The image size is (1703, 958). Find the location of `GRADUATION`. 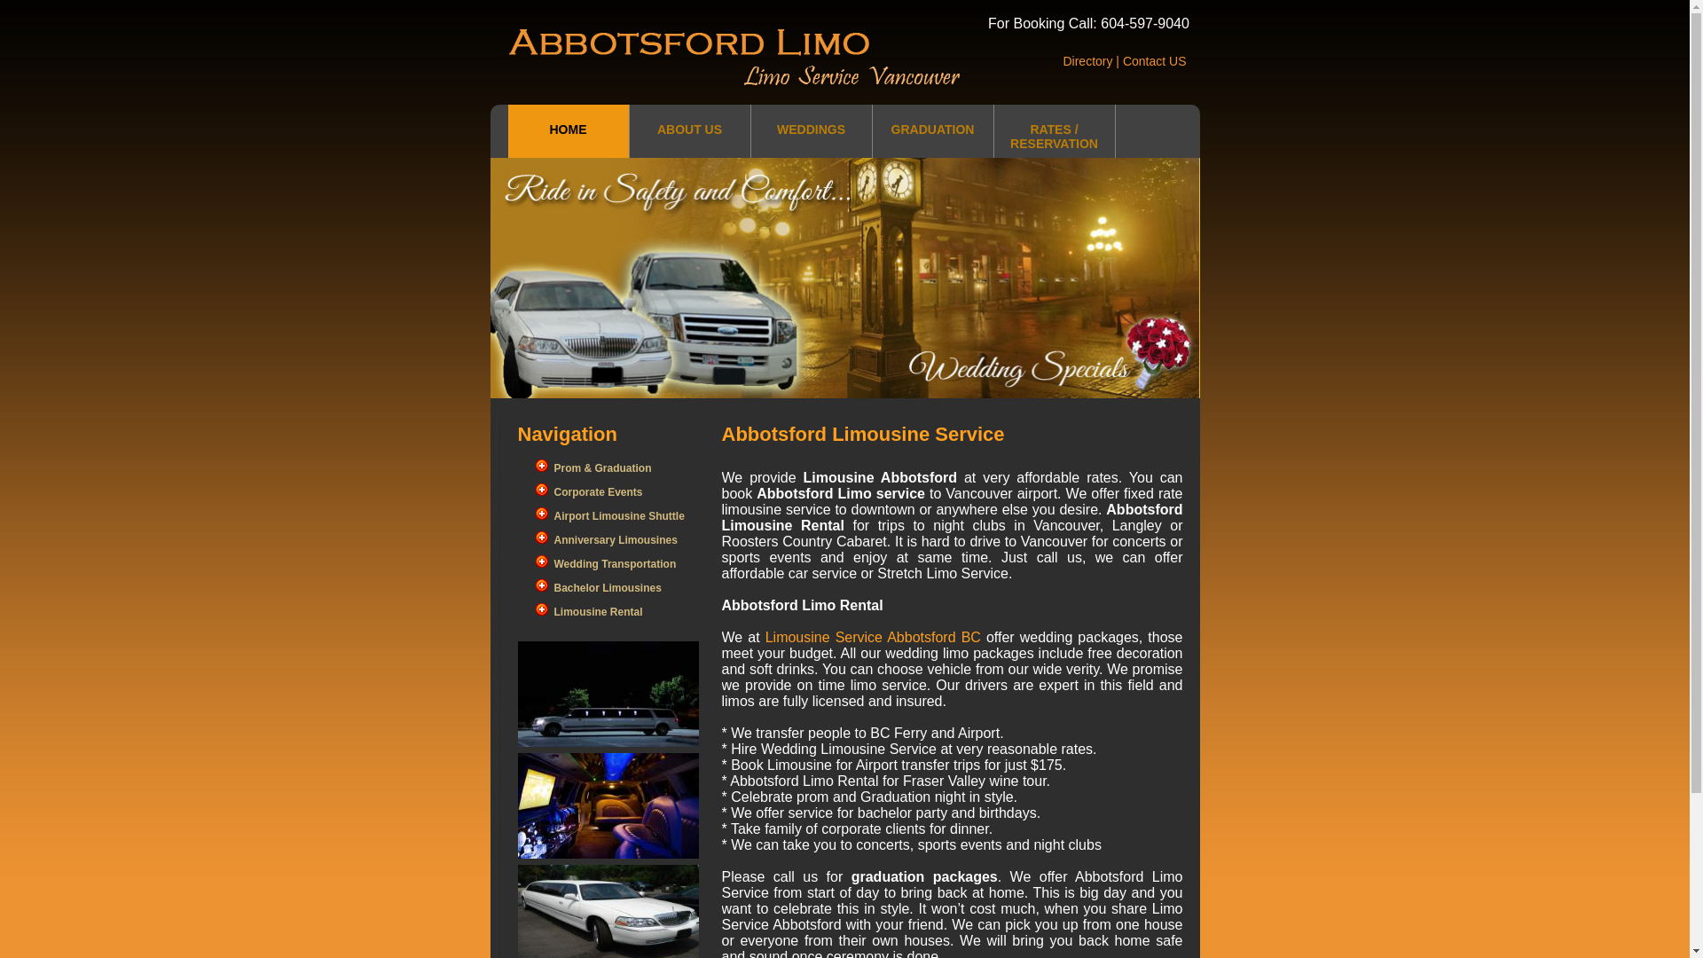

GRADUATION is located at coordinates (933, 134).